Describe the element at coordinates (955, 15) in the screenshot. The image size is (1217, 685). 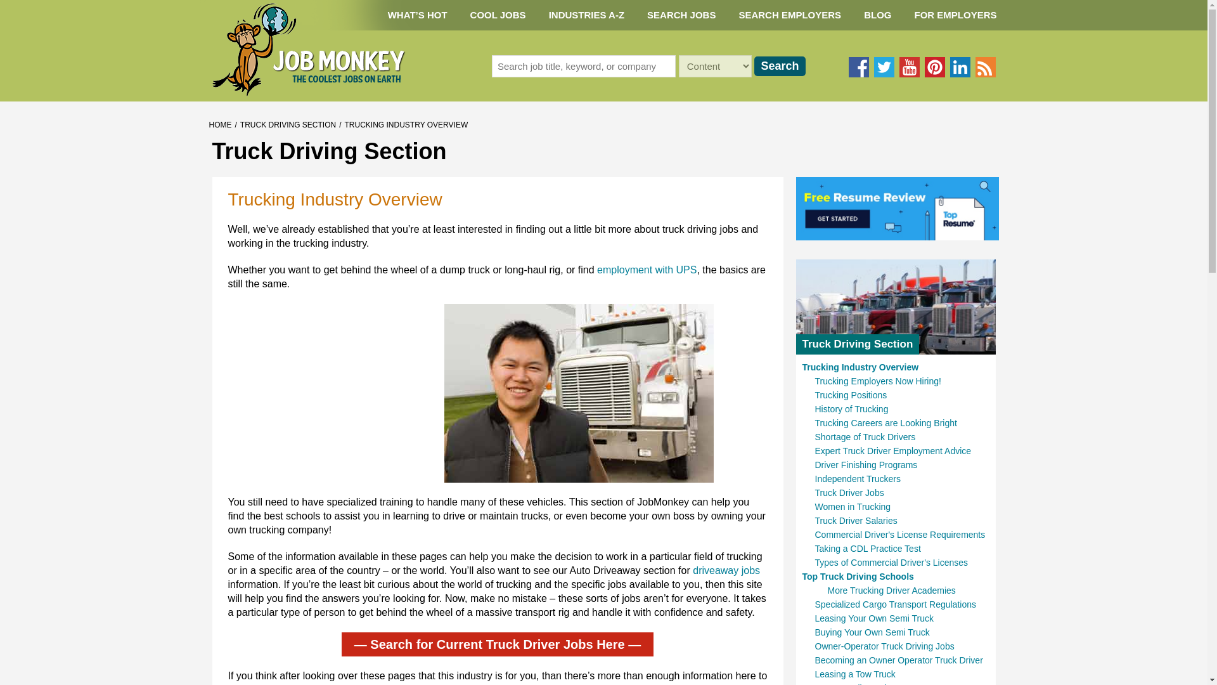
I see `FOR EMPLOYERS` at that location.